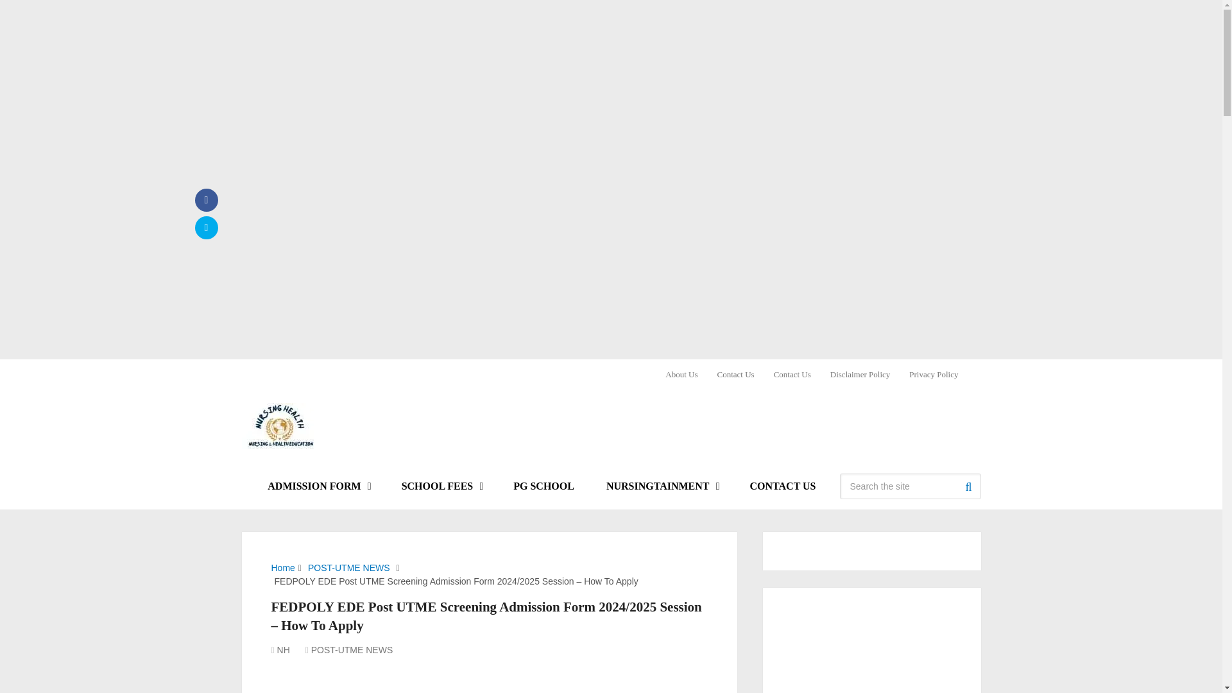  Describe the element at coordinates (783, 486) in the screenshot. I see `CONTACT US` at that location.